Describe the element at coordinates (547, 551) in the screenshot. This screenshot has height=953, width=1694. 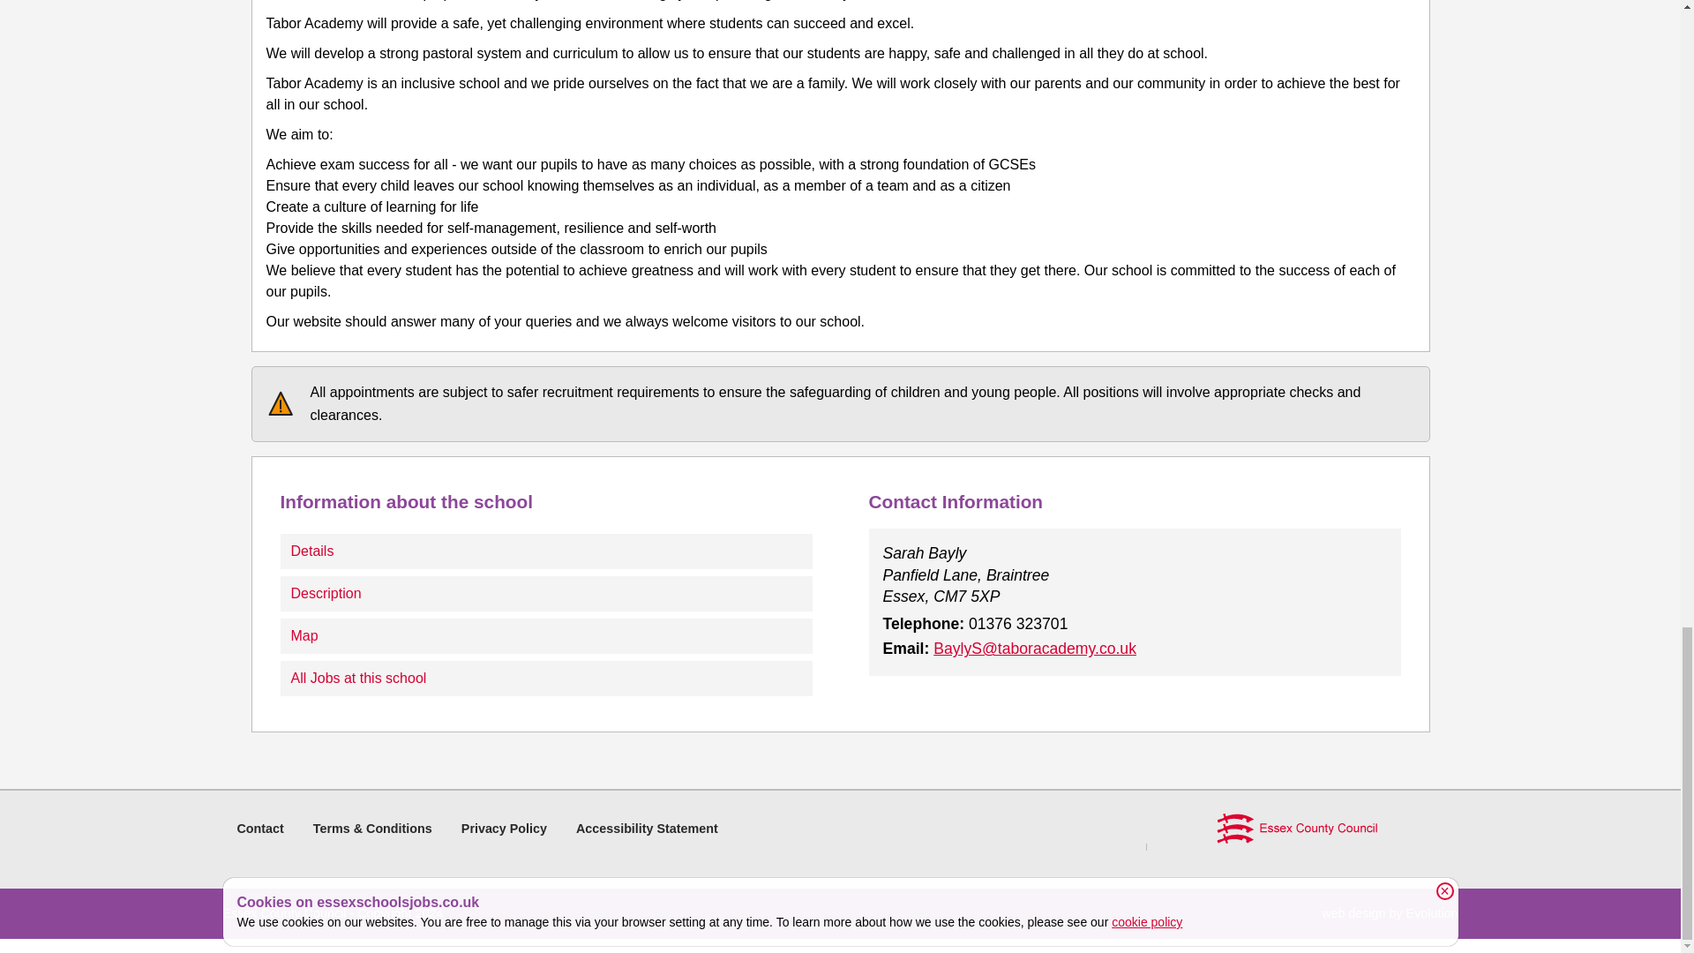
I see `Details` at that location.